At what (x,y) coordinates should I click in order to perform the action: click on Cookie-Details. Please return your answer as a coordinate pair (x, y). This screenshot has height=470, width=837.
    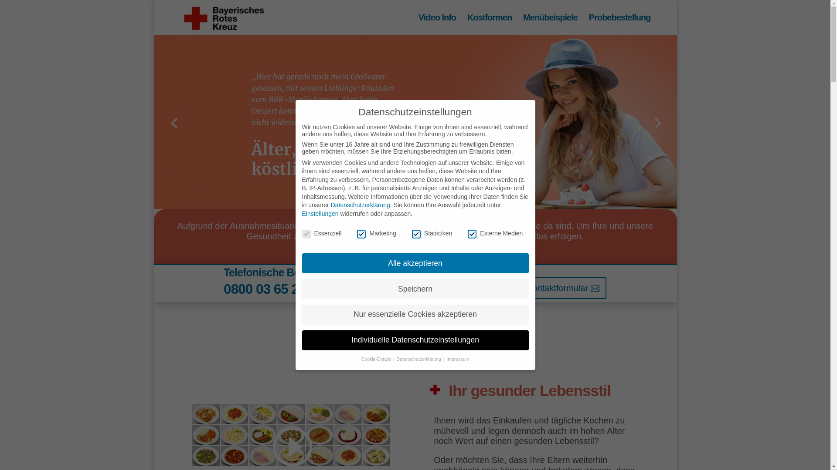
    Looking at the image, I should click on (377, 359).